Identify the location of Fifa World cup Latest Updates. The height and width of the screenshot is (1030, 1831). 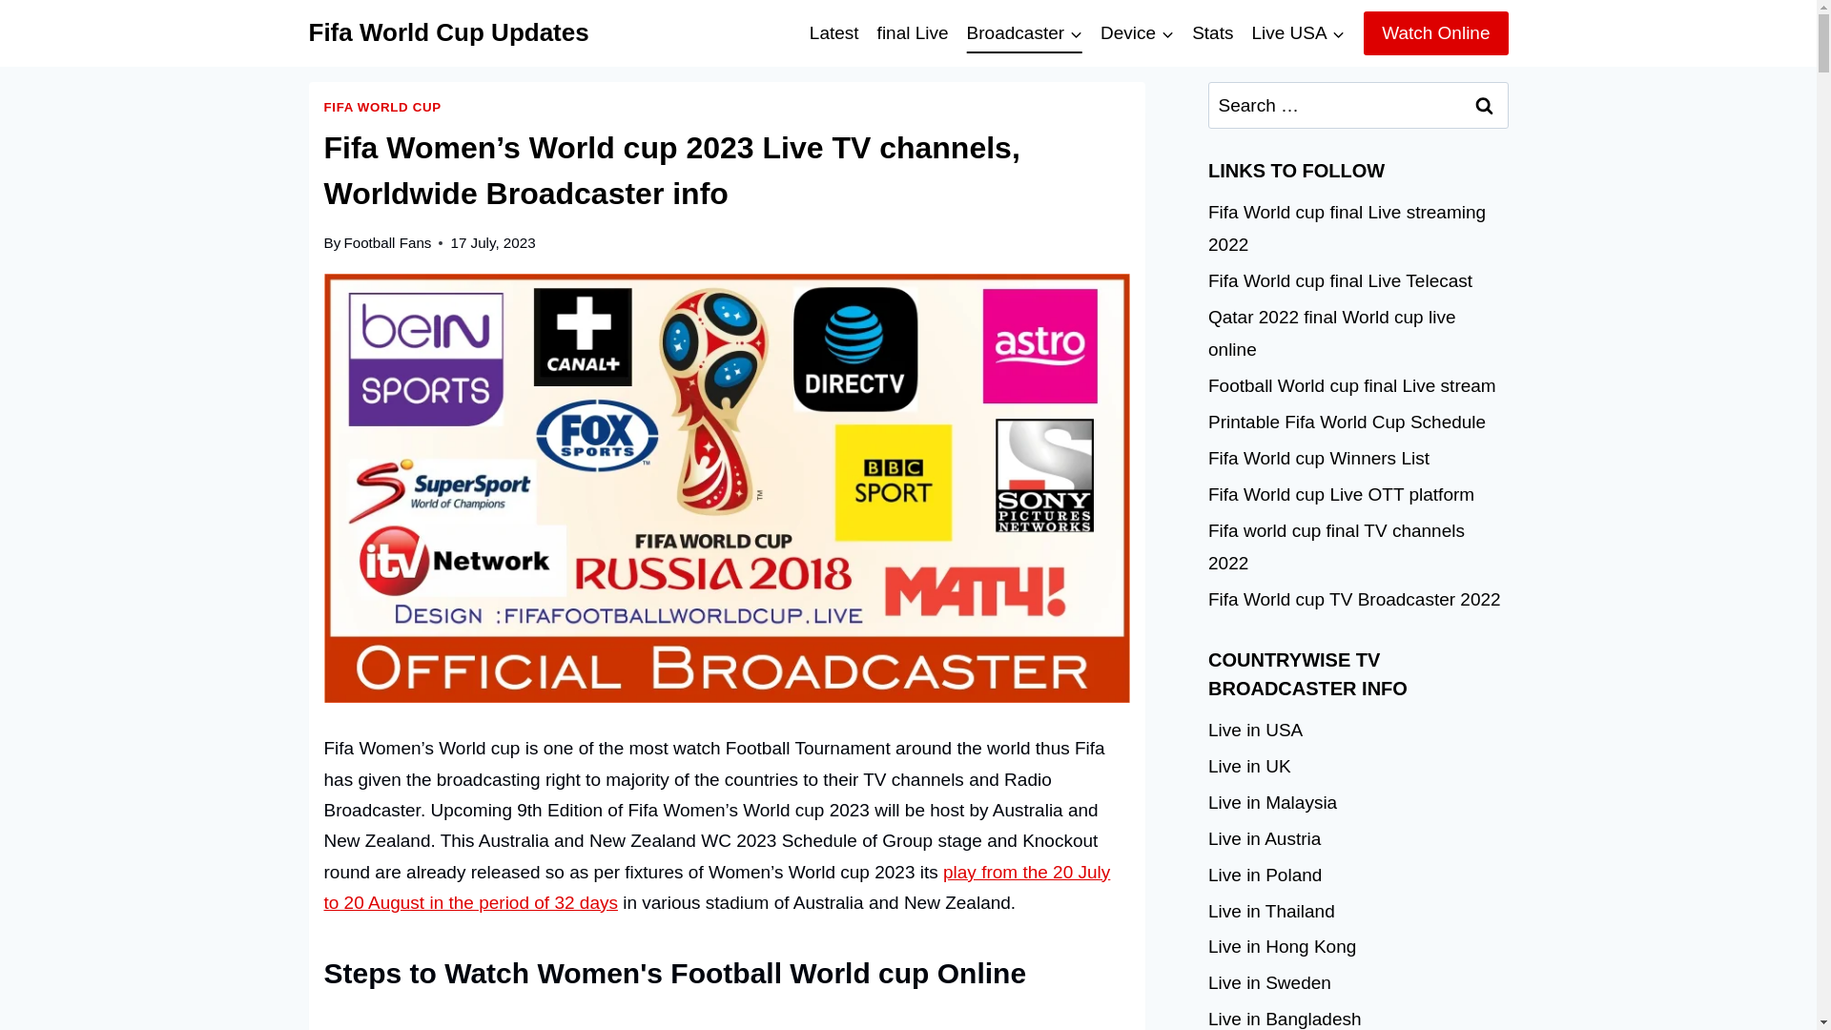
(833, 32).